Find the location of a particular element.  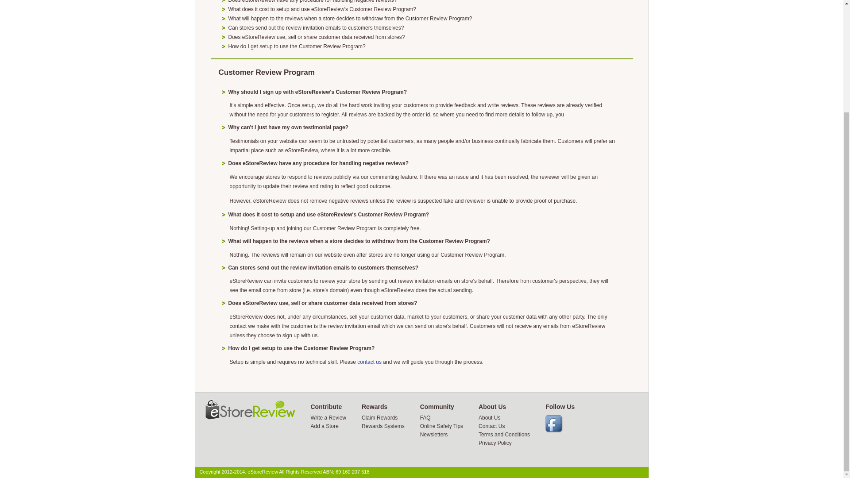

contact us is located at coordinates (369, 362).